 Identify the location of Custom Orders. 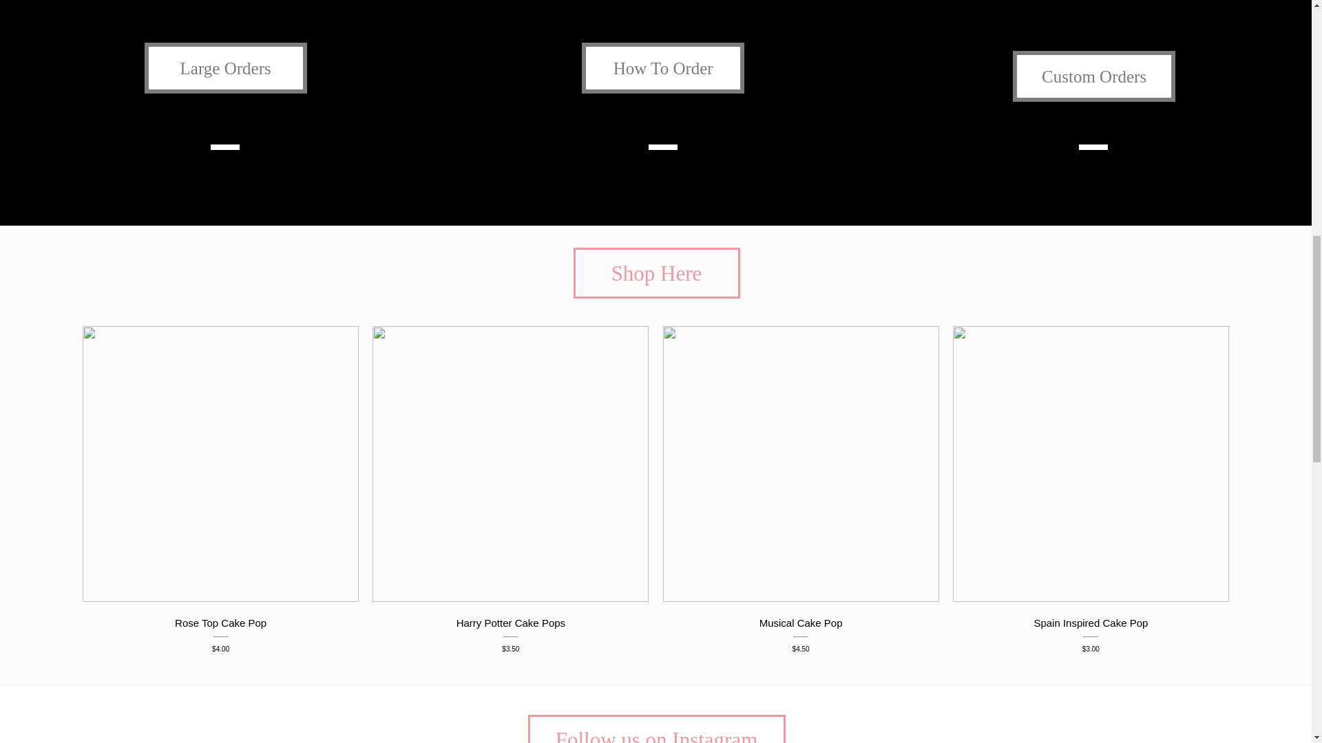
(1093, 76).